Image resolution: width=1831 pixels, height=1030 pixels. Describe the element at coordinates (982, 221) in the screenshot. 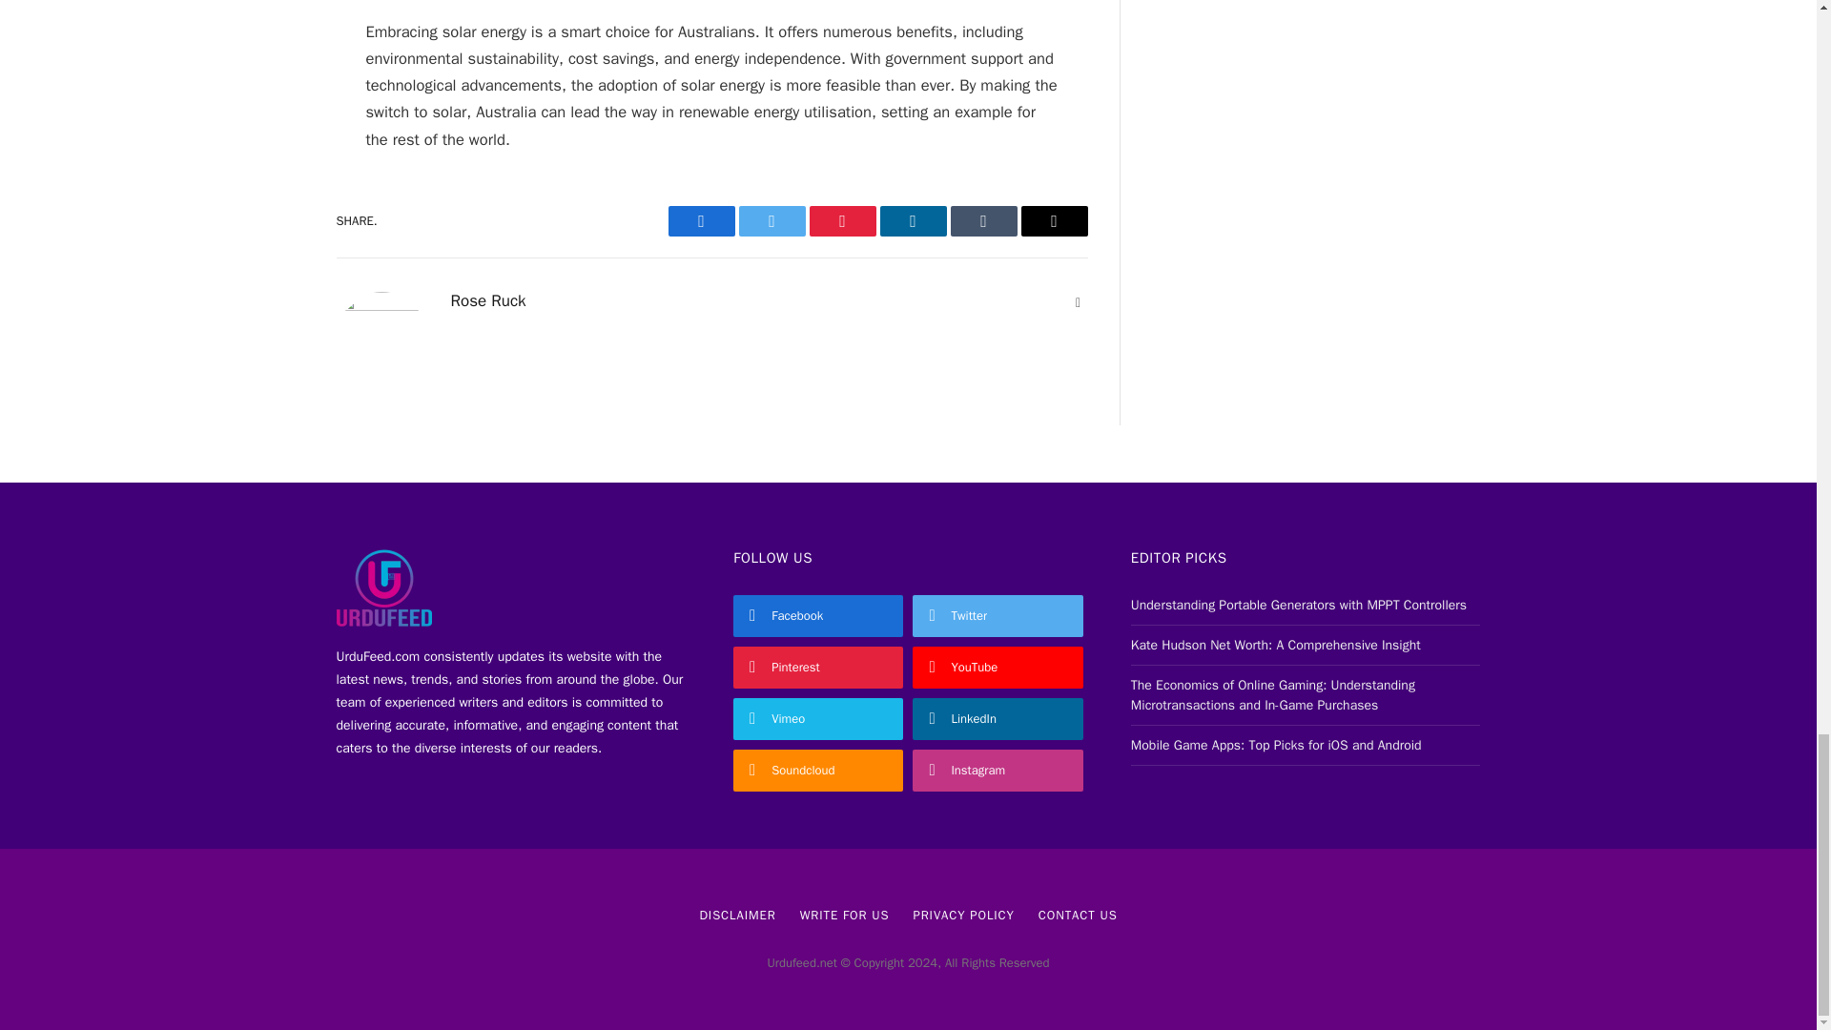

I see `Tumblr` at that location.